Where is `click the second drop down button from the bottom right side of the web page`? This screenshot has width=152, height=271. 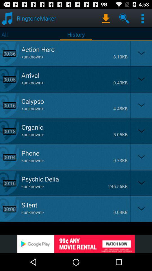
click the second drop down button from the bottom right side of the web page is located at coordinates (141, 183).